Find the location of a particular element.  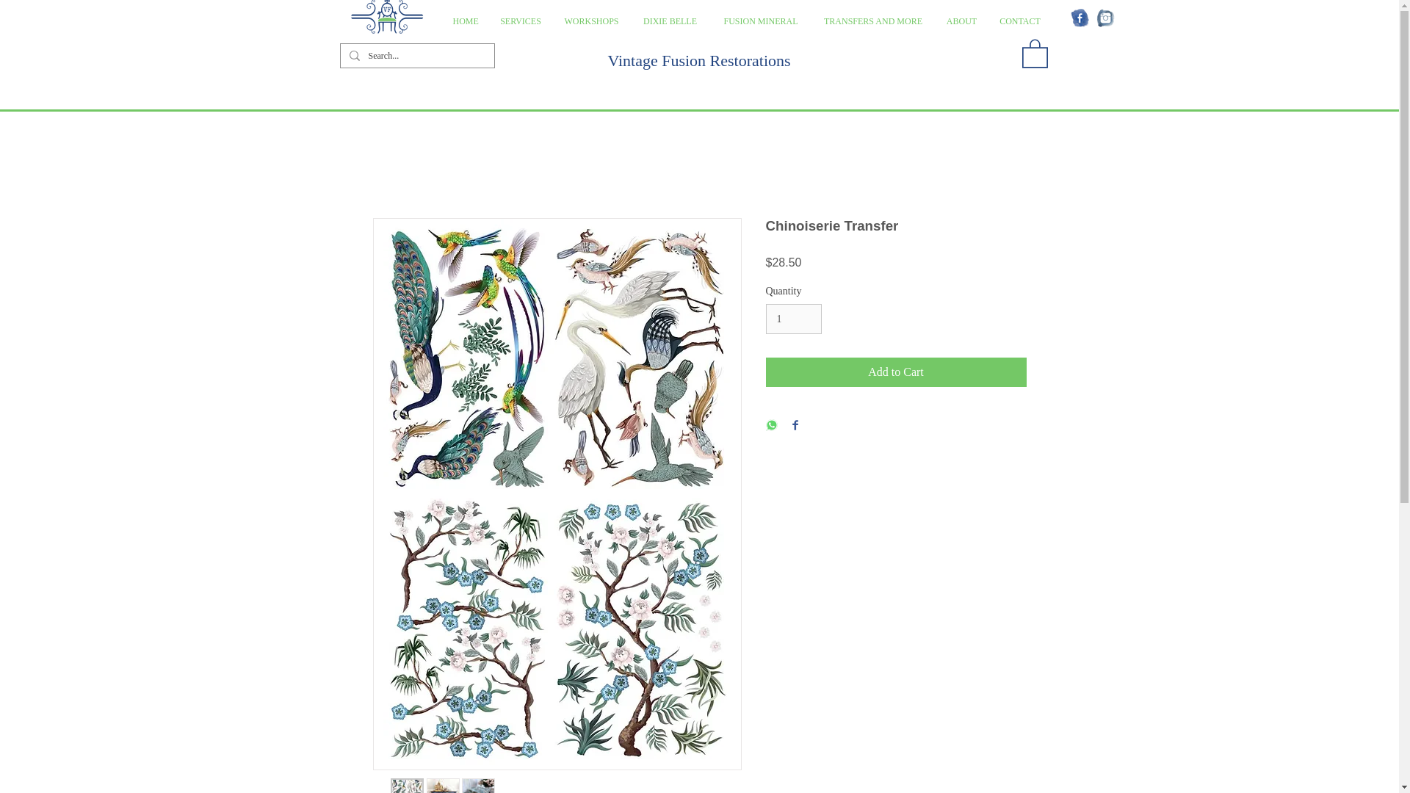

WORKSHOPS is located at coordinates (592, 22).